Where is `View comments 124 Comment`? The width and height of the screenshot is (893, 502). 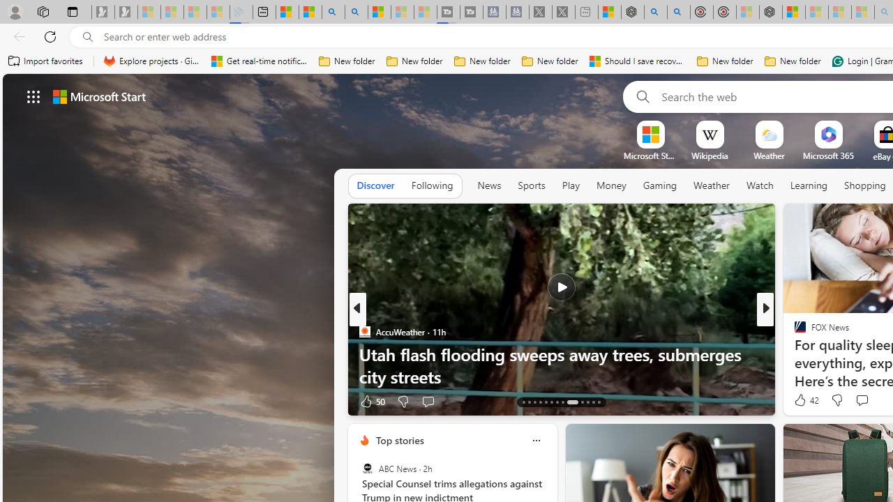 View comments 124 Comment is located at coordinates (871, 400).